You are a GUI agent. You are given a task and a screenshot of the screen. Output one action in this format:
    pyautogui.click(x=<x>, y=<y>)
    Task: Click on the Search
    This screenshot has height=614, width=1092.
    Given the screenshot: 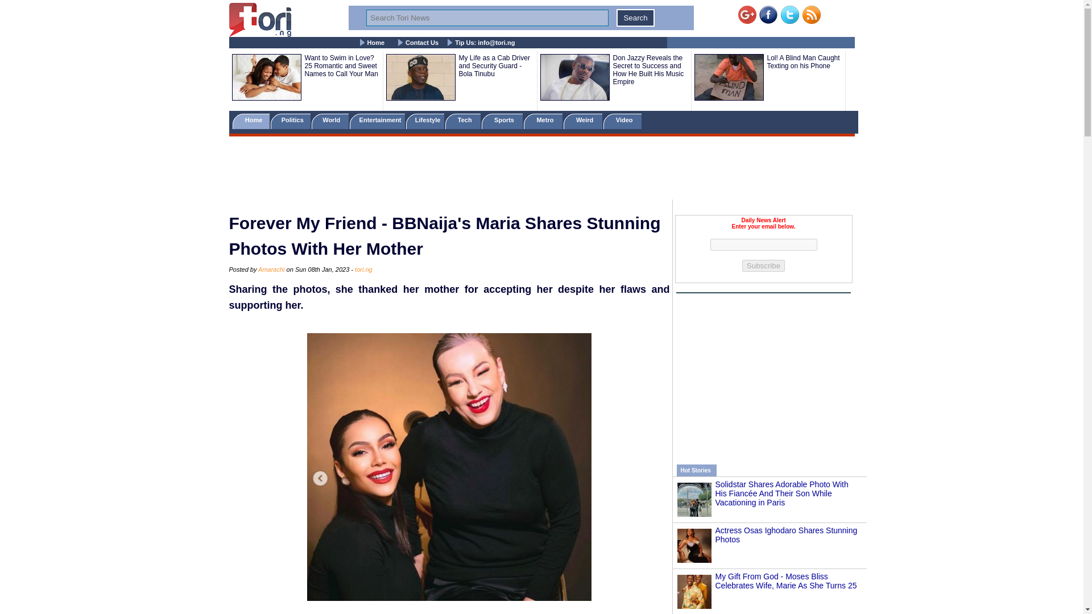 What is the action you would take?
    pyautogui.click(x=635, y=18)
    